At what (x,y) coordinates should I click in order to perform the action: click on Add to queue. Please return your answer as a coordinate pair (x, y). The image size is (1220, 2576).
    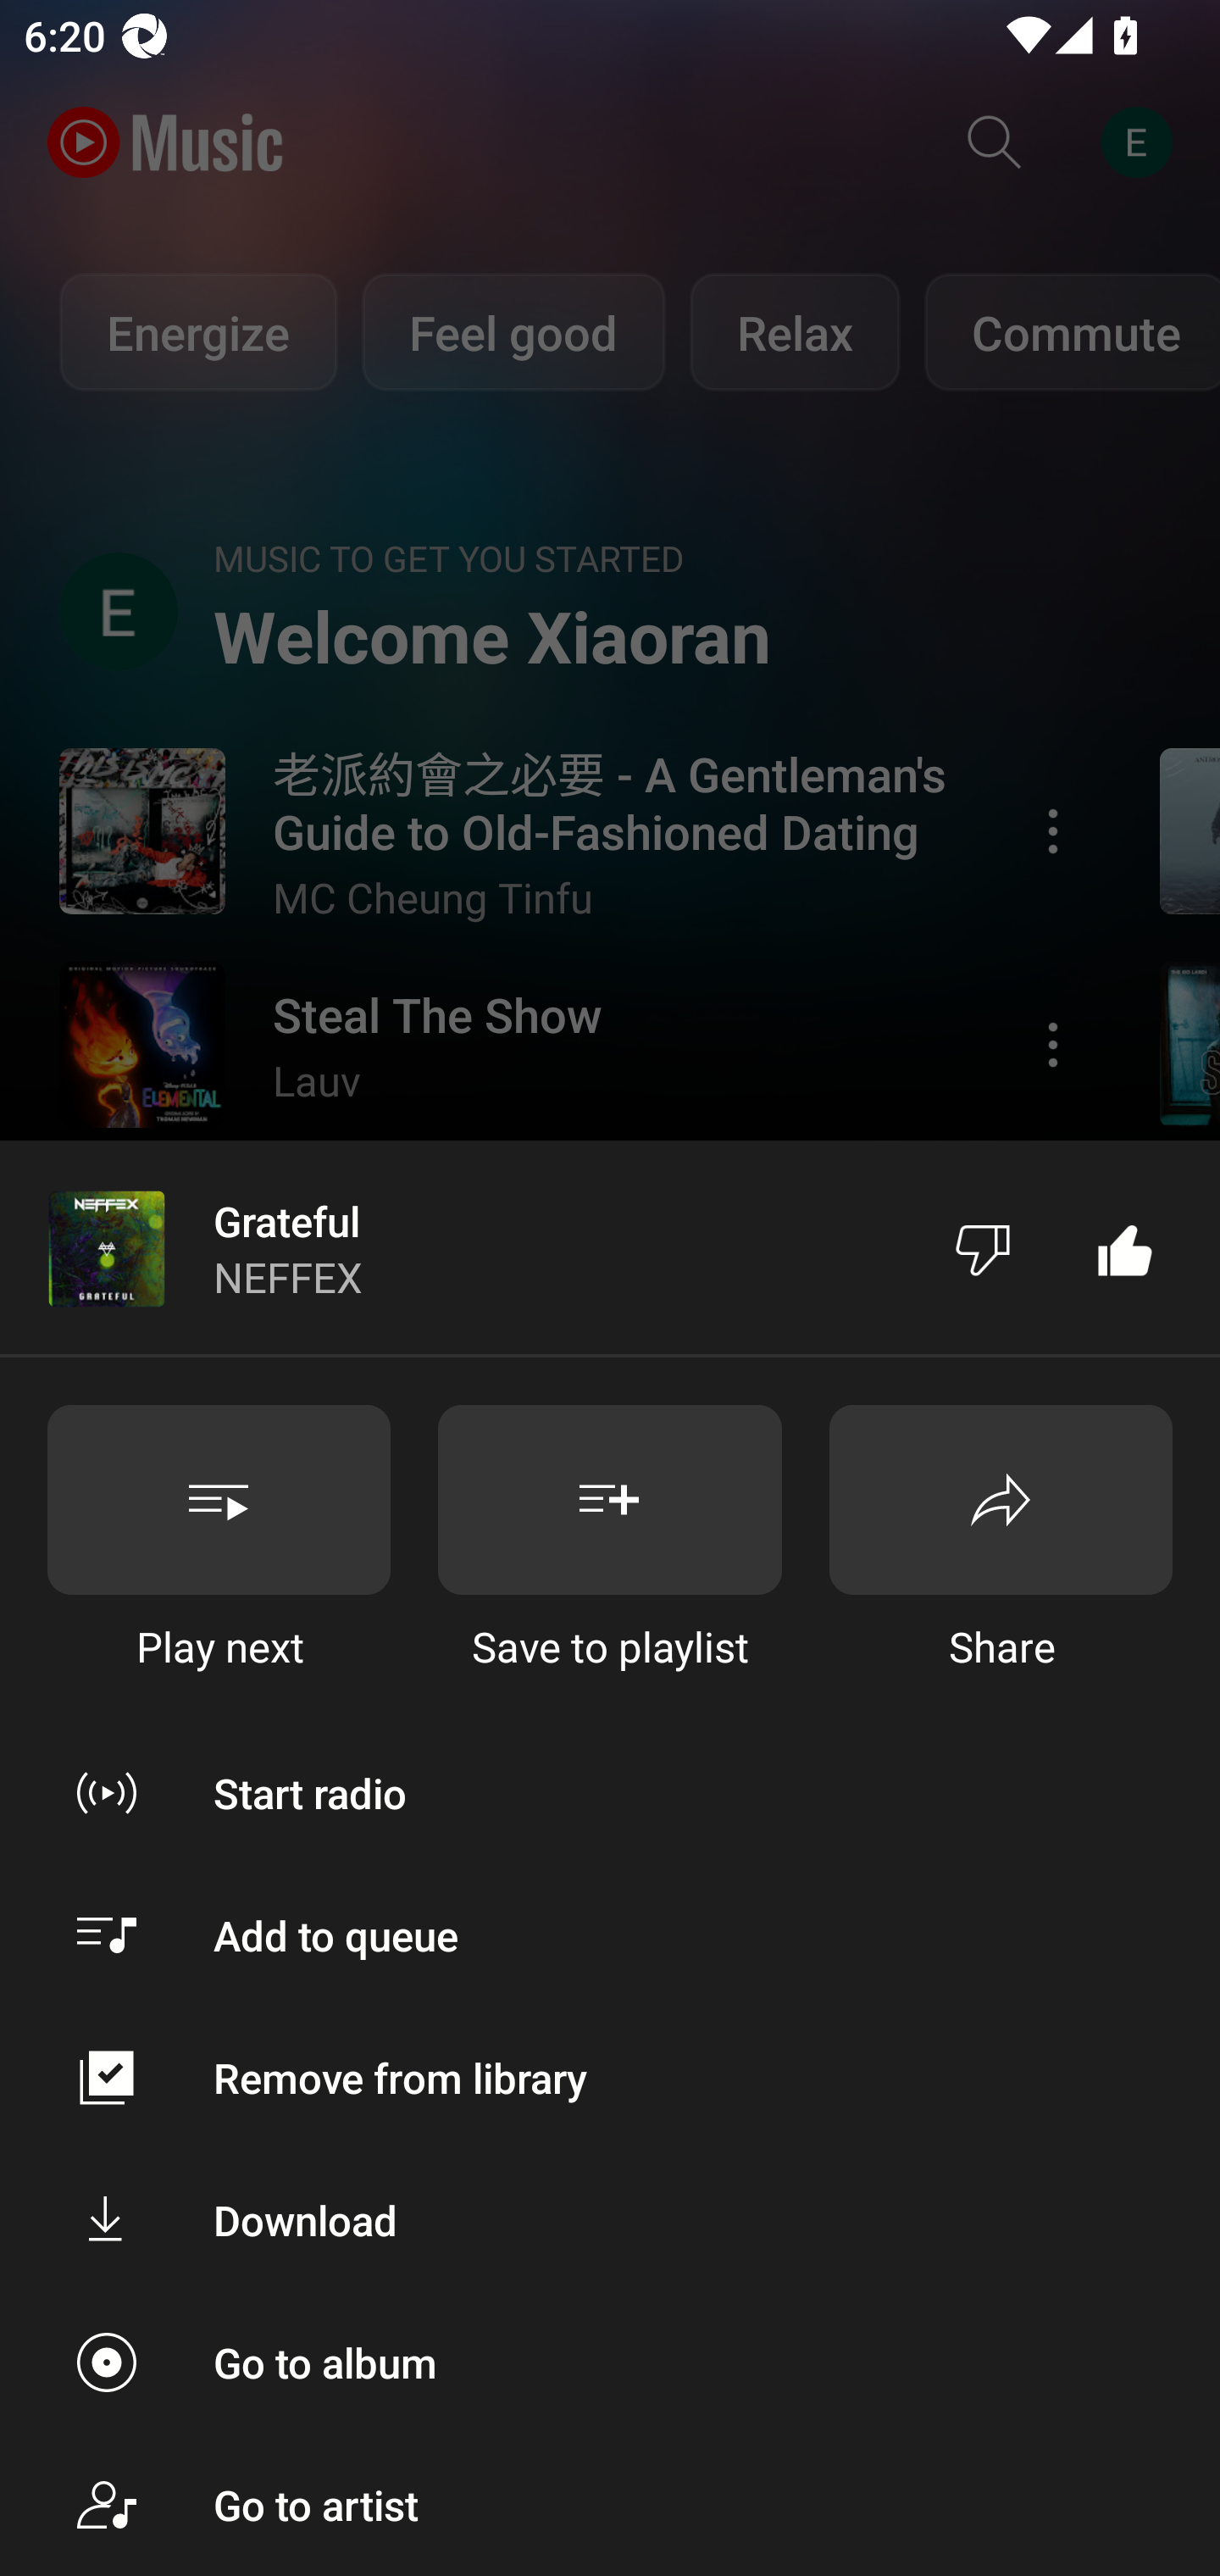
    Looking at the image, I should click on (610, 1935).